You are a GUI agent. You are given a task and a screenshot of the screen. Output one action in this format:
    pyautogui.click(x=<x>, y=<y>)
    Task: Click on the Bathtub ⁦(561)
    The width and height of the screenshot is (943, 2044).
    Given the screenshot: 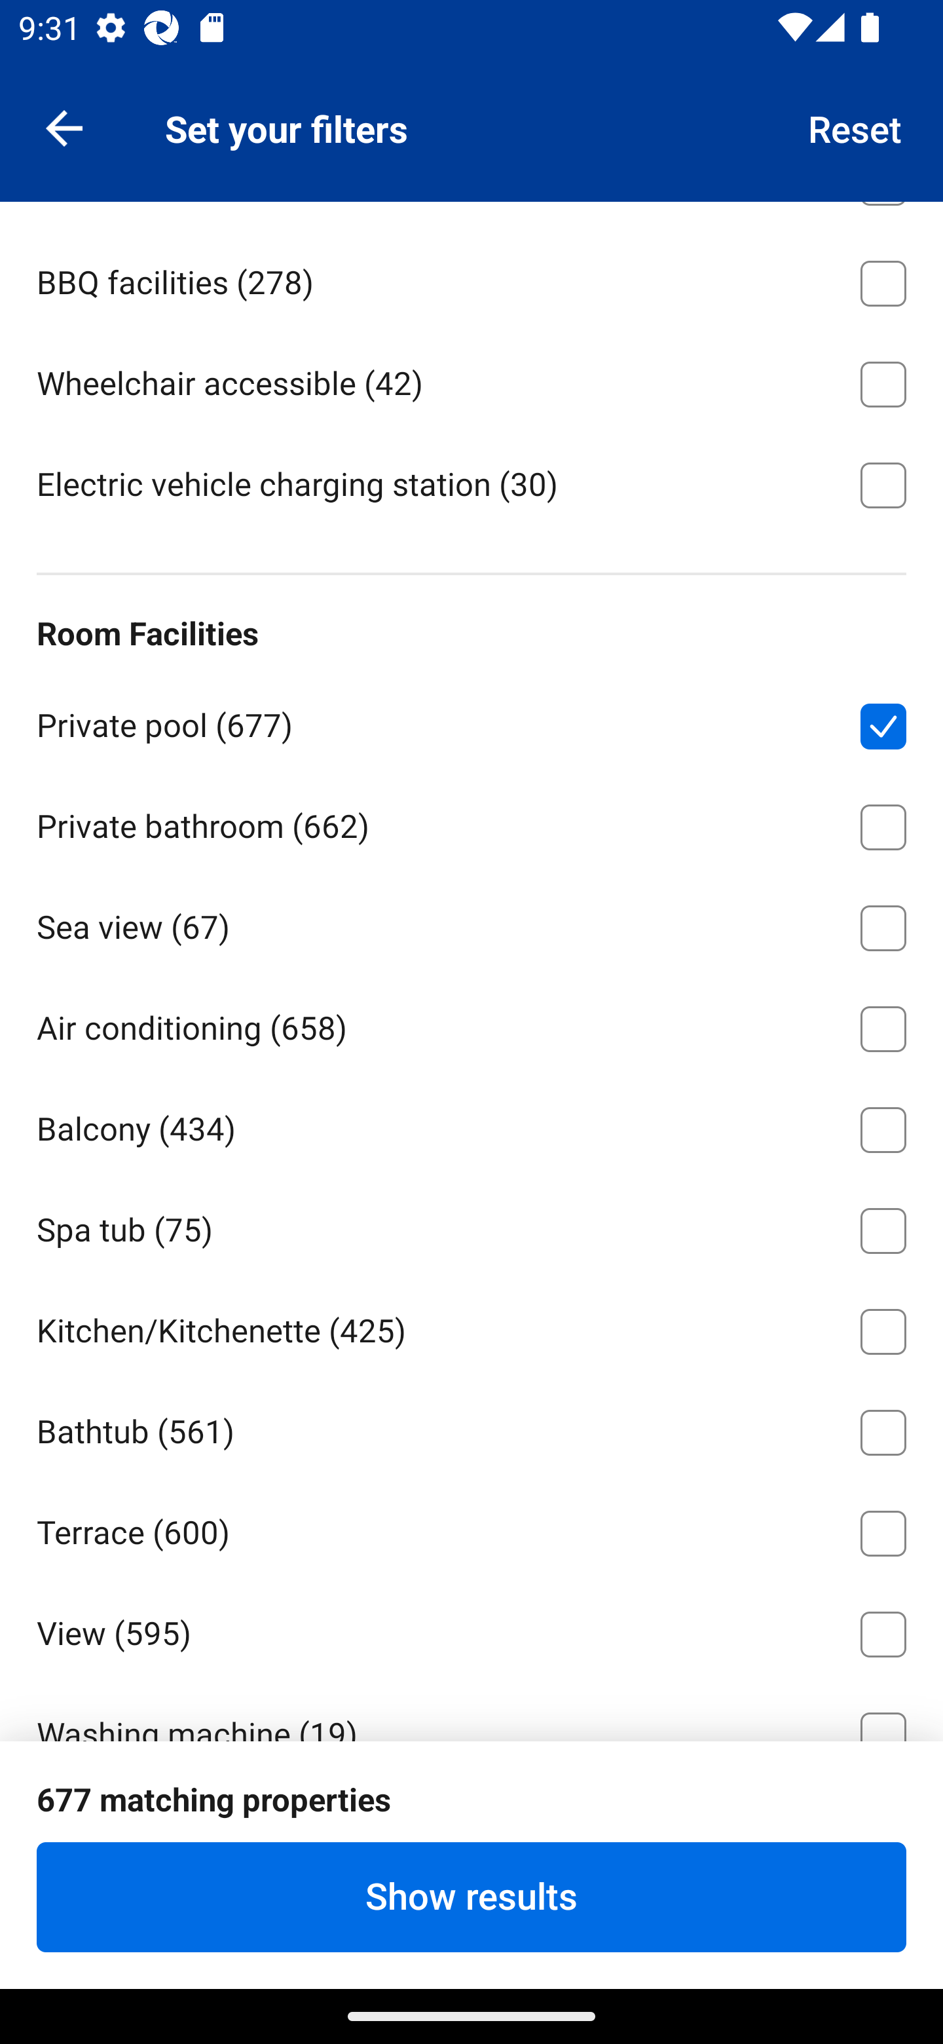 What is the action you would take?
    pyautogui.click(x=471, y=1427)
    